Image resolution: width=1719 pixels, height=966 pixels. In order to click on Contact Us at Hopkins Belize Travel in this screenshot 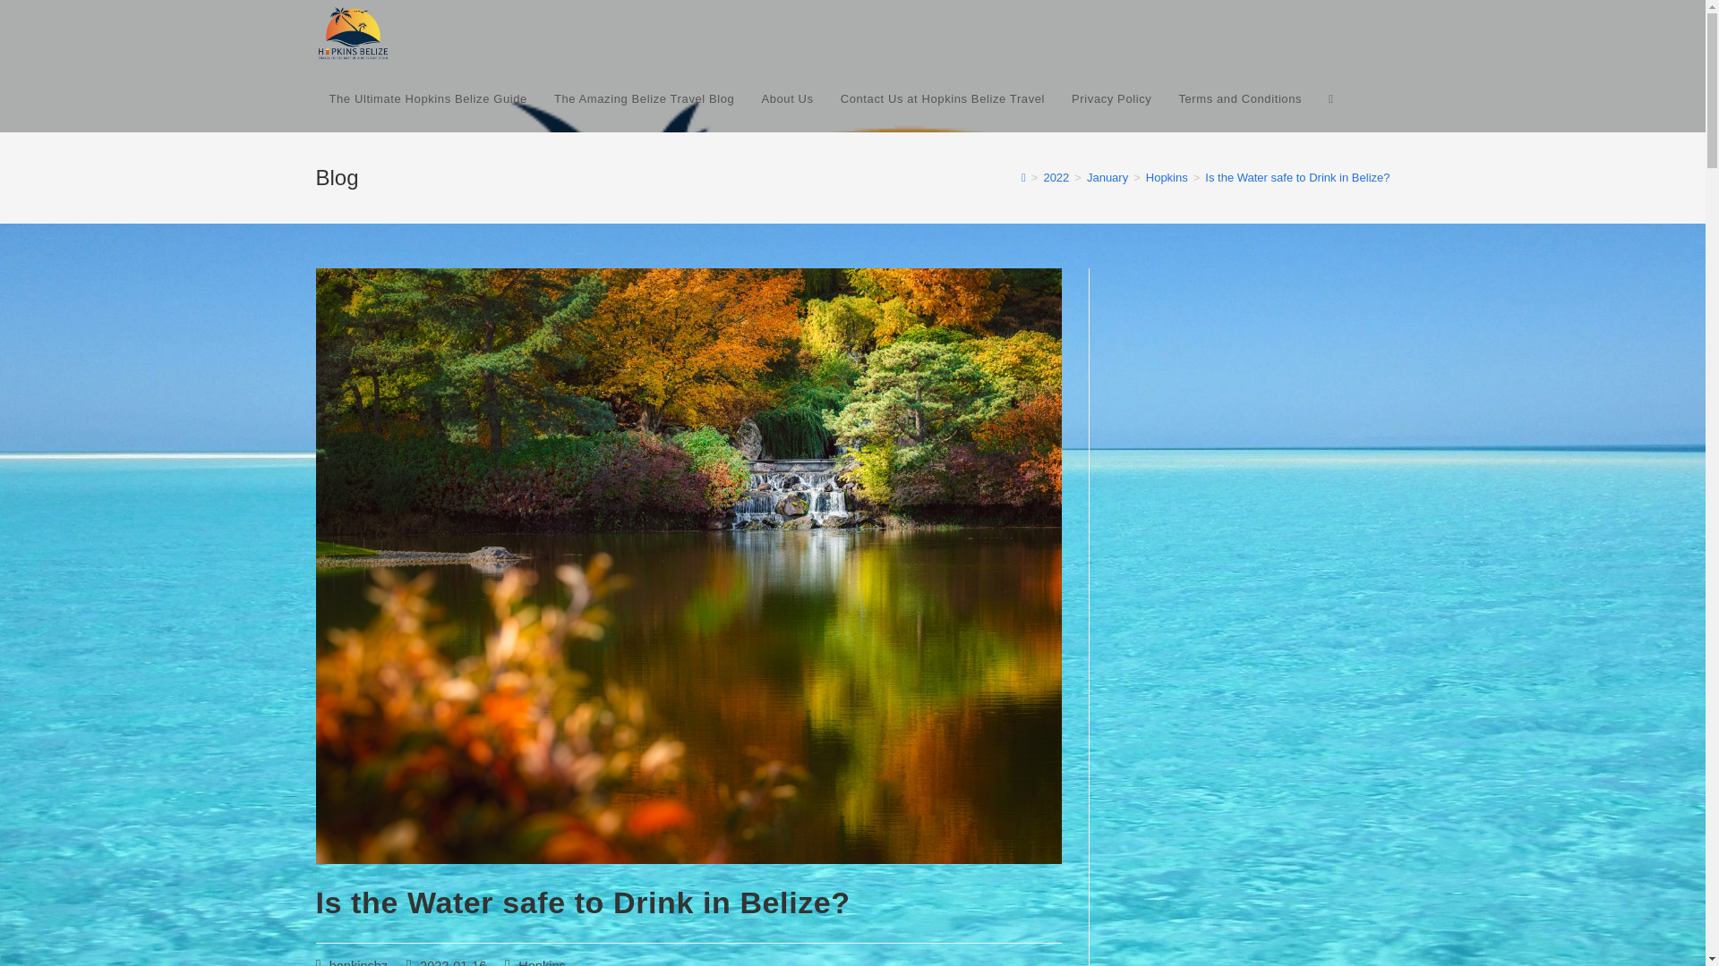, I will do `click(942, 98)`.